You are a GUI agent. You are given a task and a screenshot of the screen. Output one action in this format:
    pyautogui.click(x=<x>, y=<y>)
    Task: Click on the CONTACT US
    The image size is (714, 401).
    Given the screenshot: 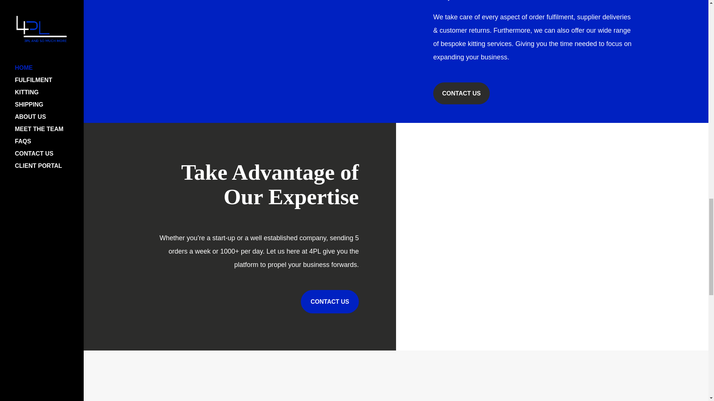 What is the action you would take?
    pyautogui.click(x=461, y=93)
    